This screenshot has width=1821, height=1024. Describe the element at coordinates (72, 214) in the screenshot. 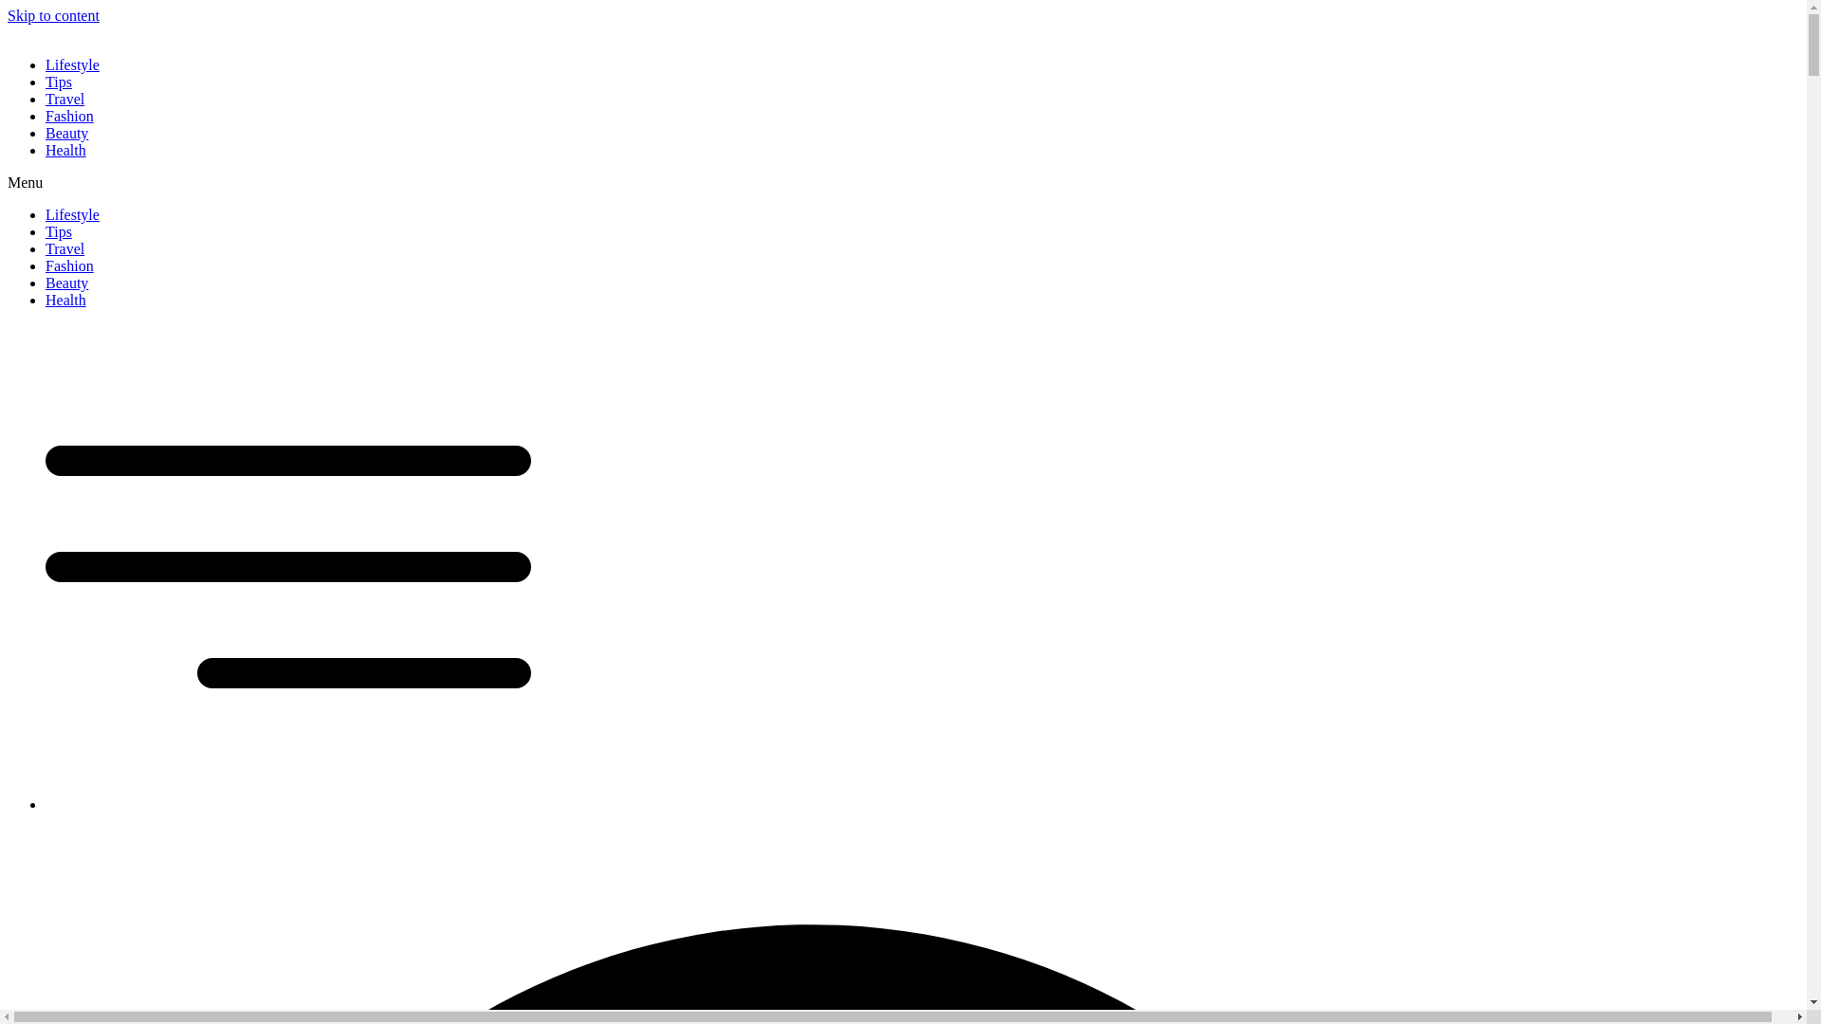

I see `Lifestyle` at that location.